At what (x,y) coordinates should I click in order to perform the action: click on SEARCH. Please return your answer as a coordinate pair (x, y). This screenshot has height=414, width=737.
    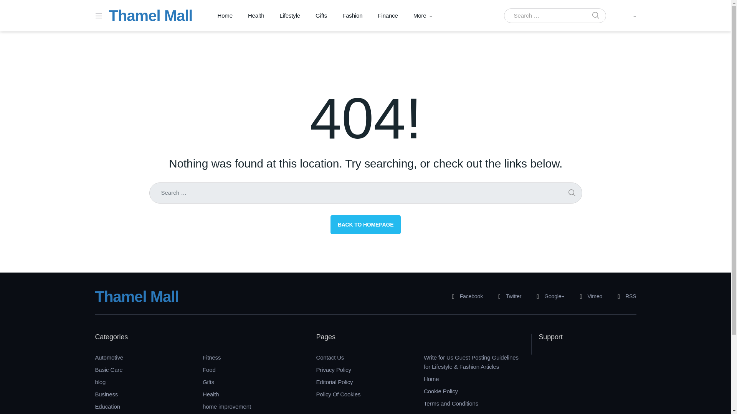
    Looking at the image, I should click on (595, 16).